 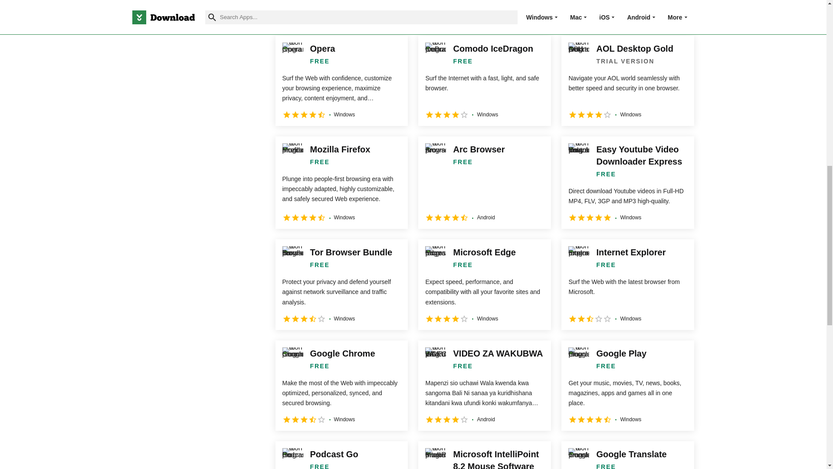 What do you see at coordinates (627, 12) in the screenshot?
I see `UC Browser Mini` at bounding box center [627, 12].